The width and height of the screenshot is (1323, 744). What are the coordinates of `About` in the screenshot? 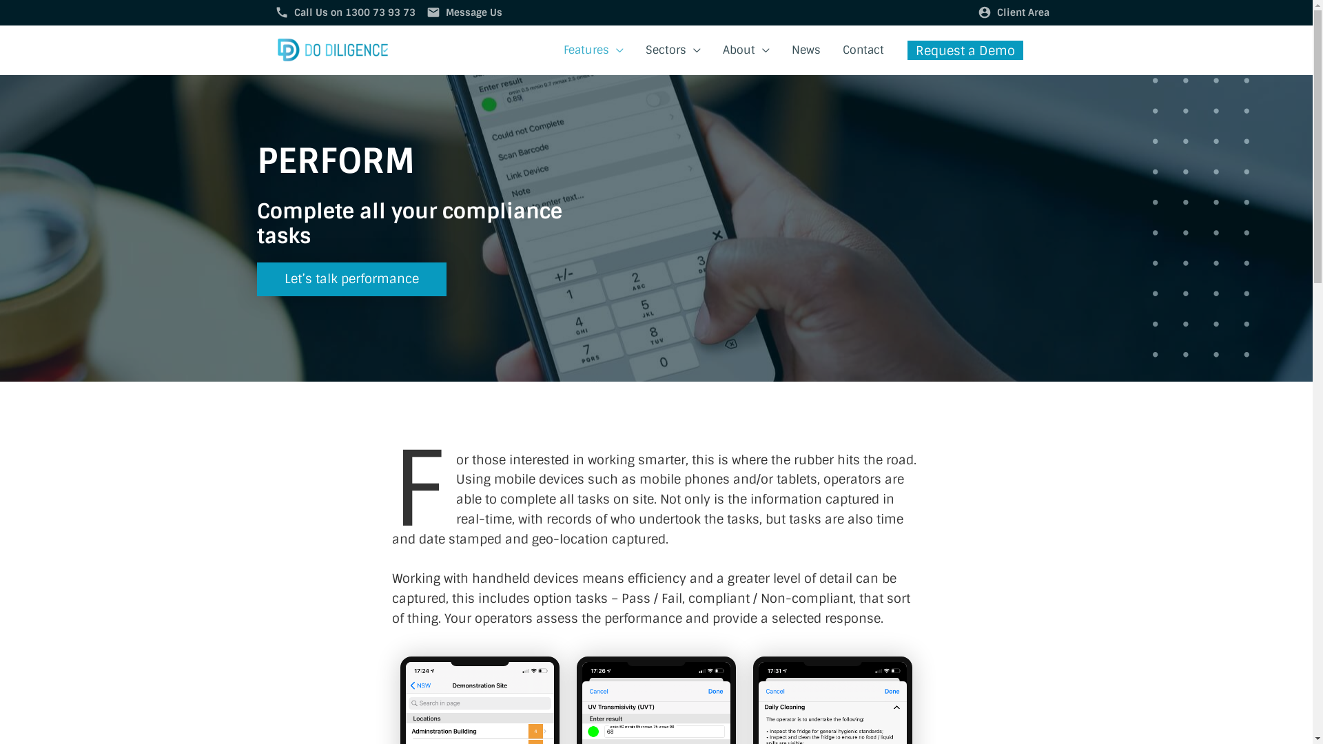 It's located at (746, 50).